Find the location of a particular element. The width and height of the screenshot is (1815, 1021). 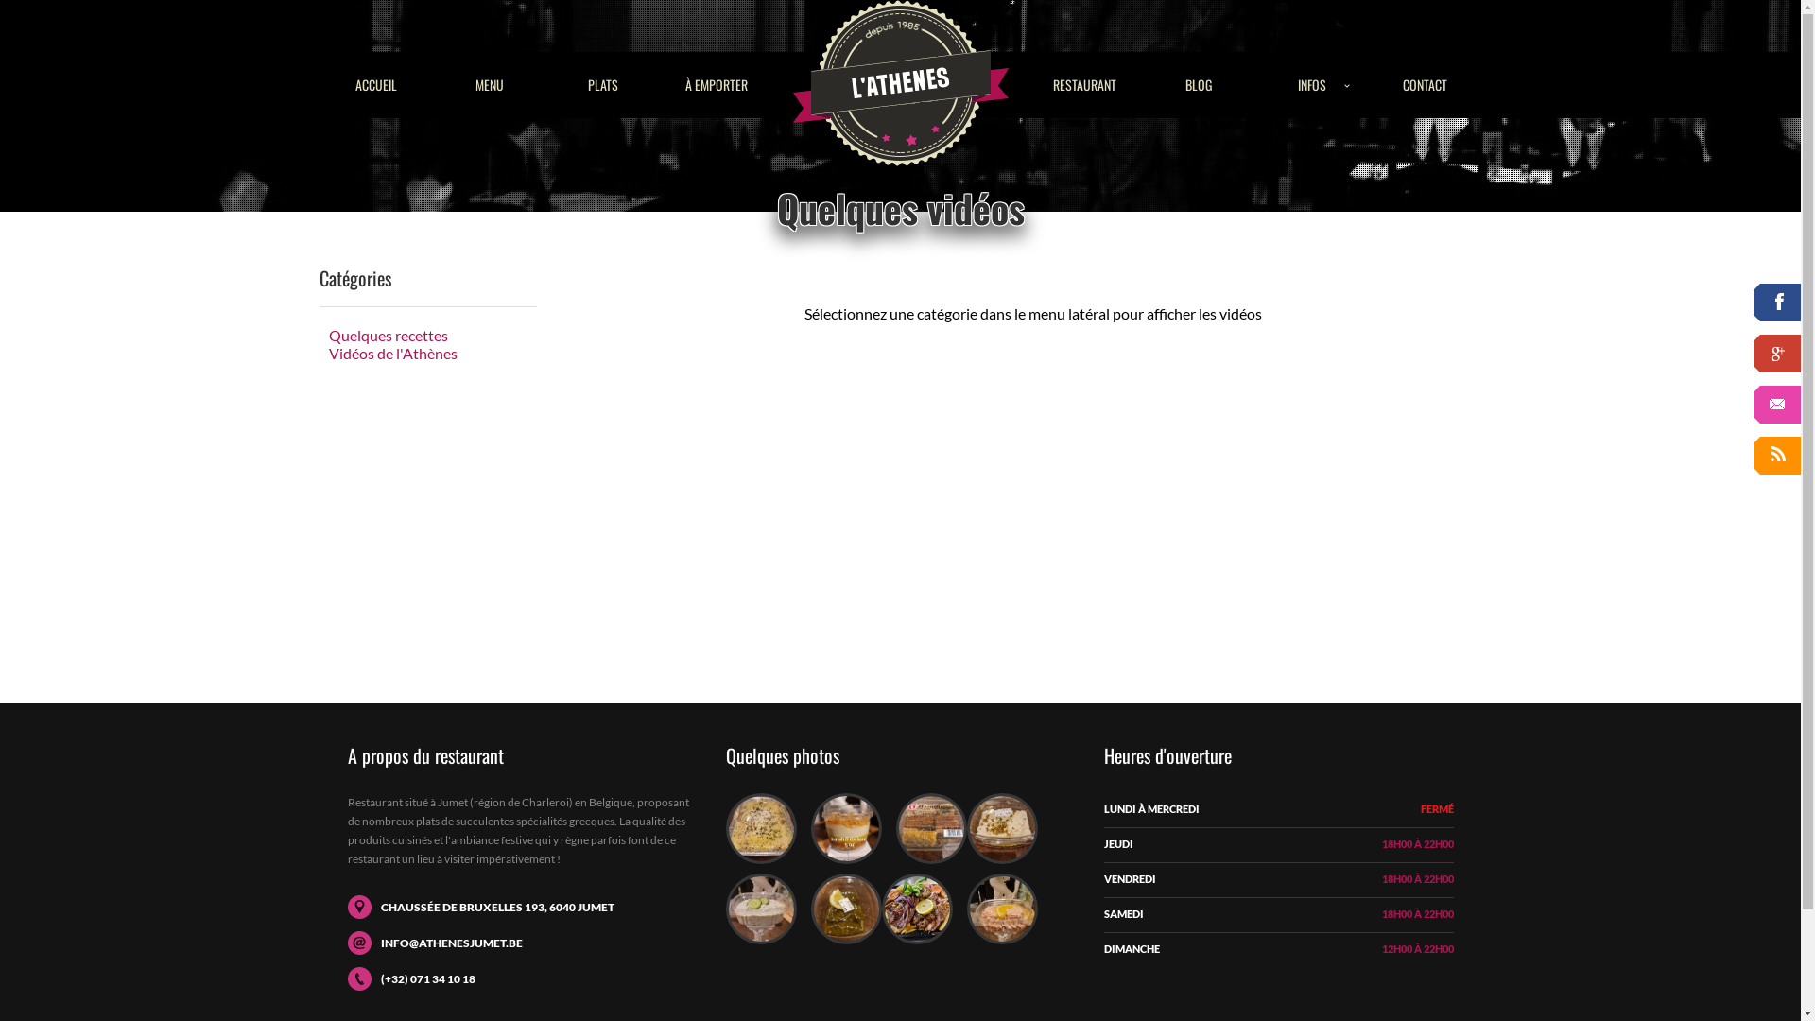

MENU is located at coordinates (490, 85).